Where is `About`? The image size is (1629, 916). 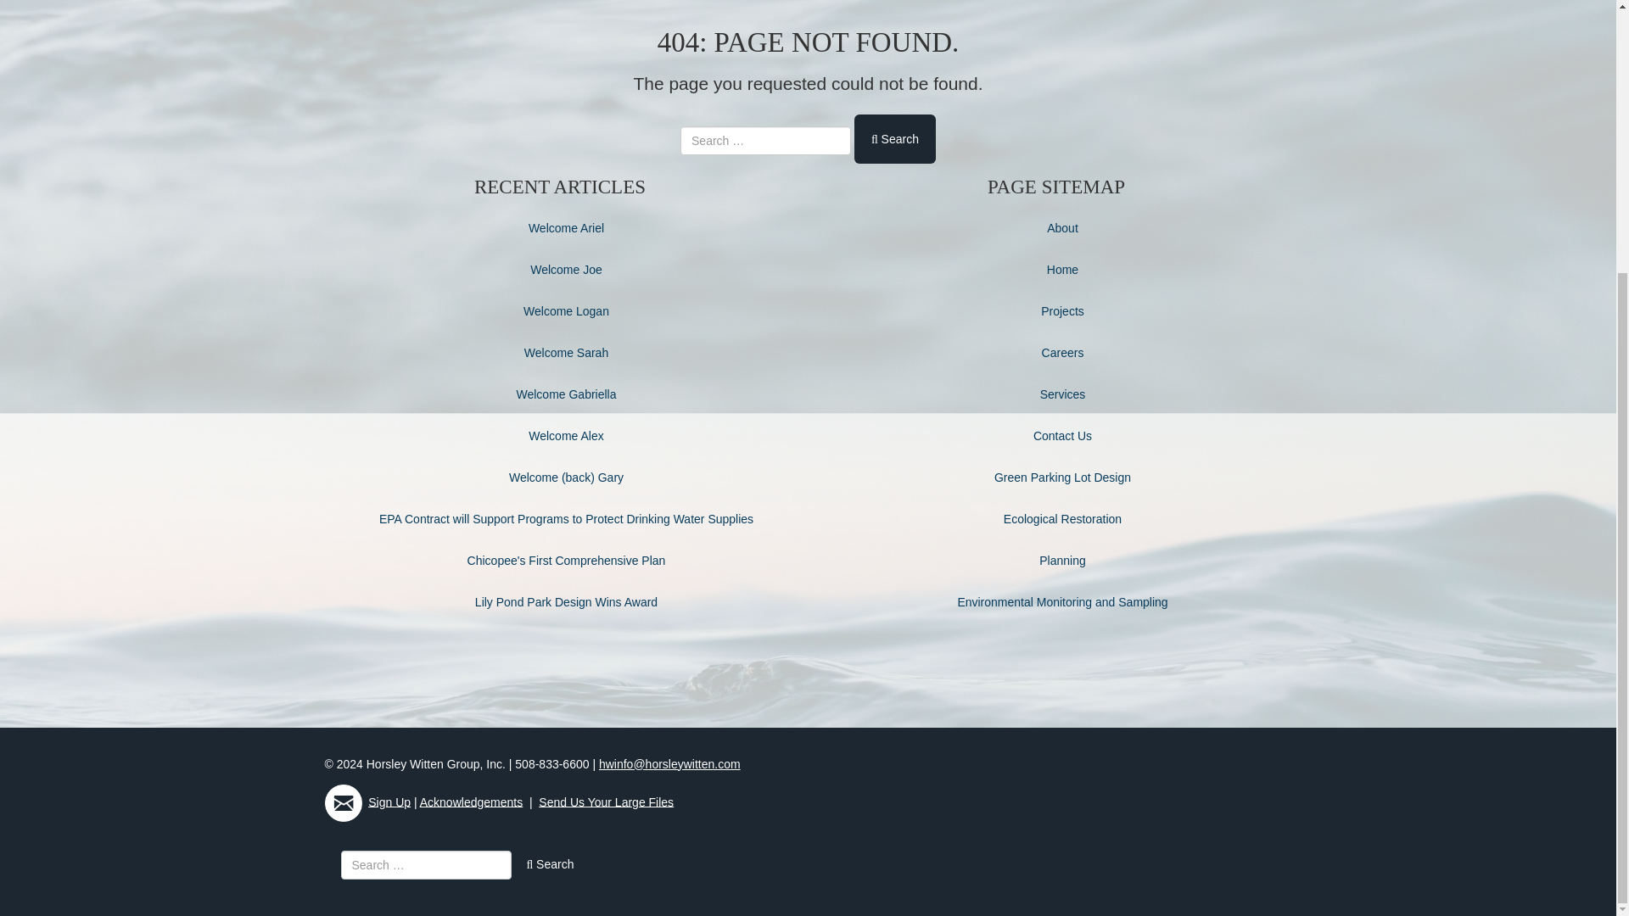 About is located at coordinates (1062, 227).